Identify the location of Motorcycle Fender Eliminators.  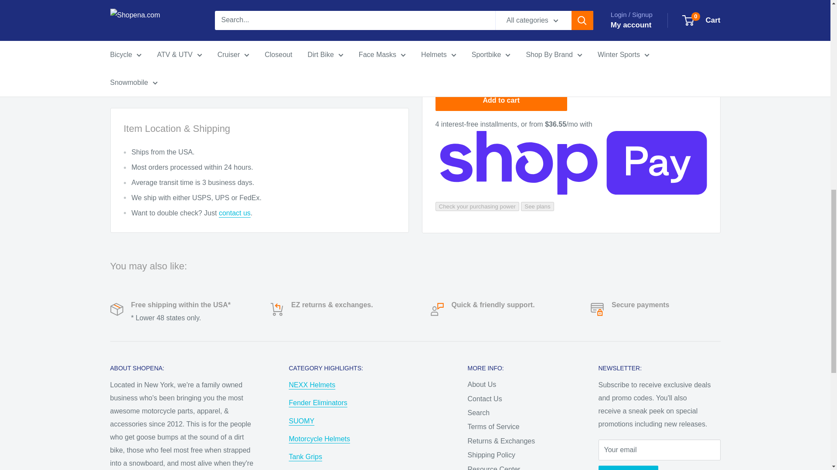
(318, 403).